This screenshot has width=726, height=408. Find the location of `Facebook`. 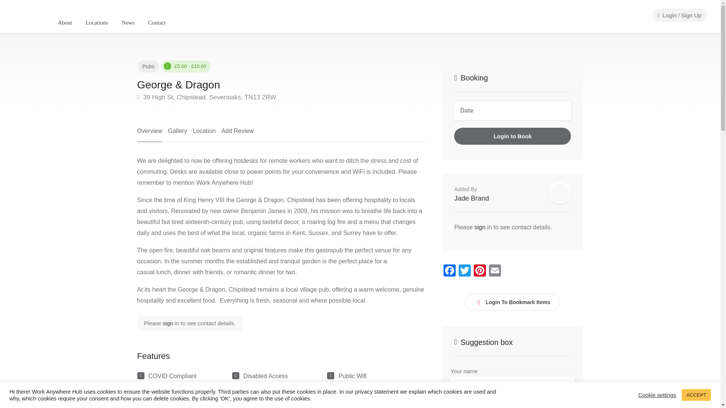

Facebook is located at coordinates (450, 271).